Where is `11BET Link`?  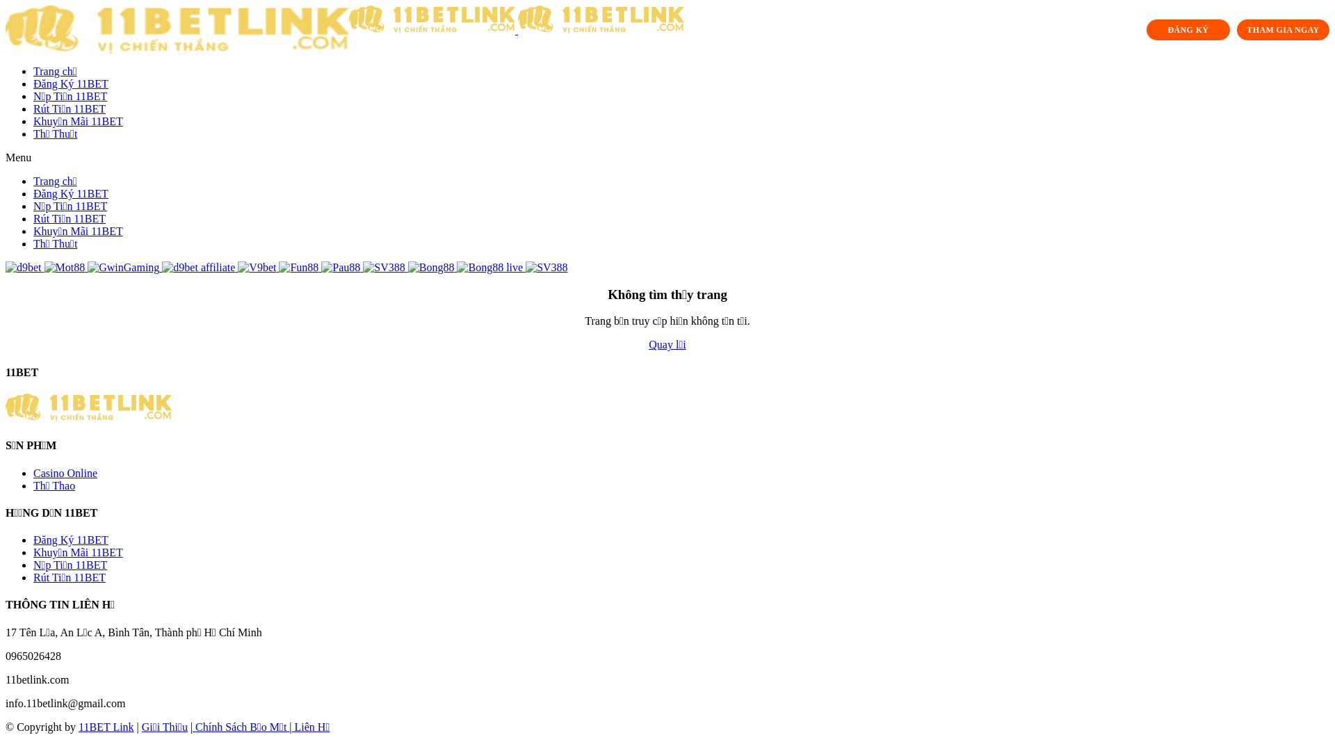 11BET Link is located at coordinates (106, 727).